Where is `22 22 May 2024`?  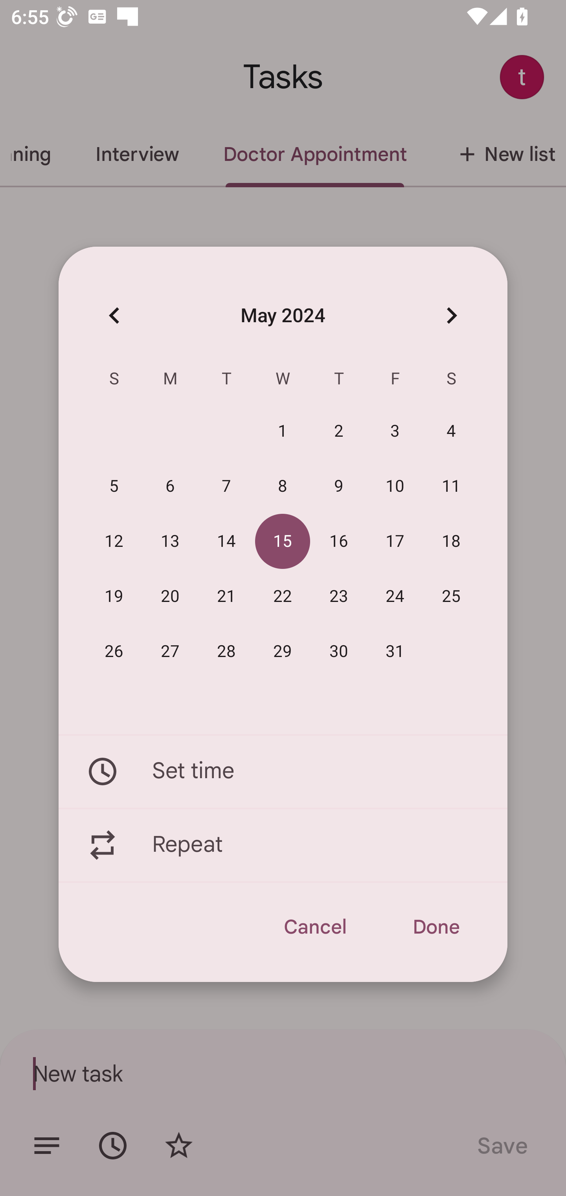 22 22 May 2024 is located at coordinates (283, 596).